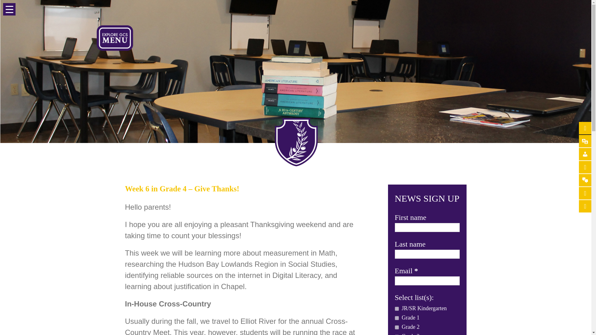 The width and height of the screenshot is (596, 335). I want to click on 9, so click(397, 318).